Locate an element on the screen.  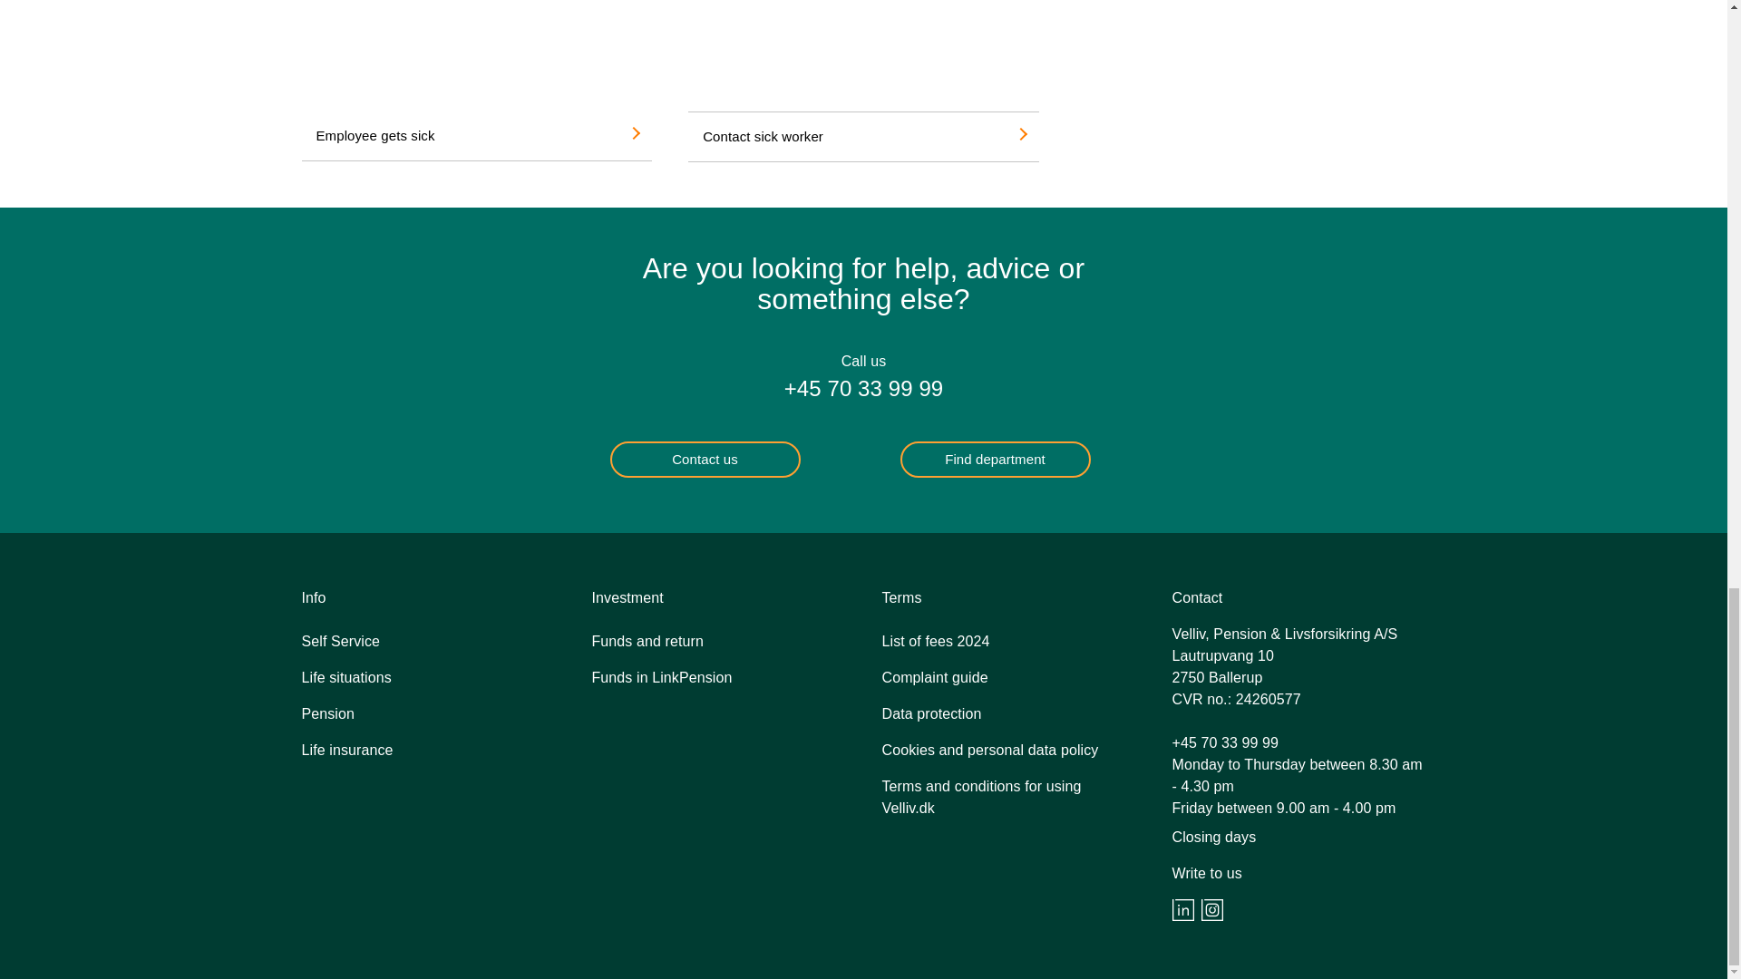
Pension is located at coordinates (328, 712).